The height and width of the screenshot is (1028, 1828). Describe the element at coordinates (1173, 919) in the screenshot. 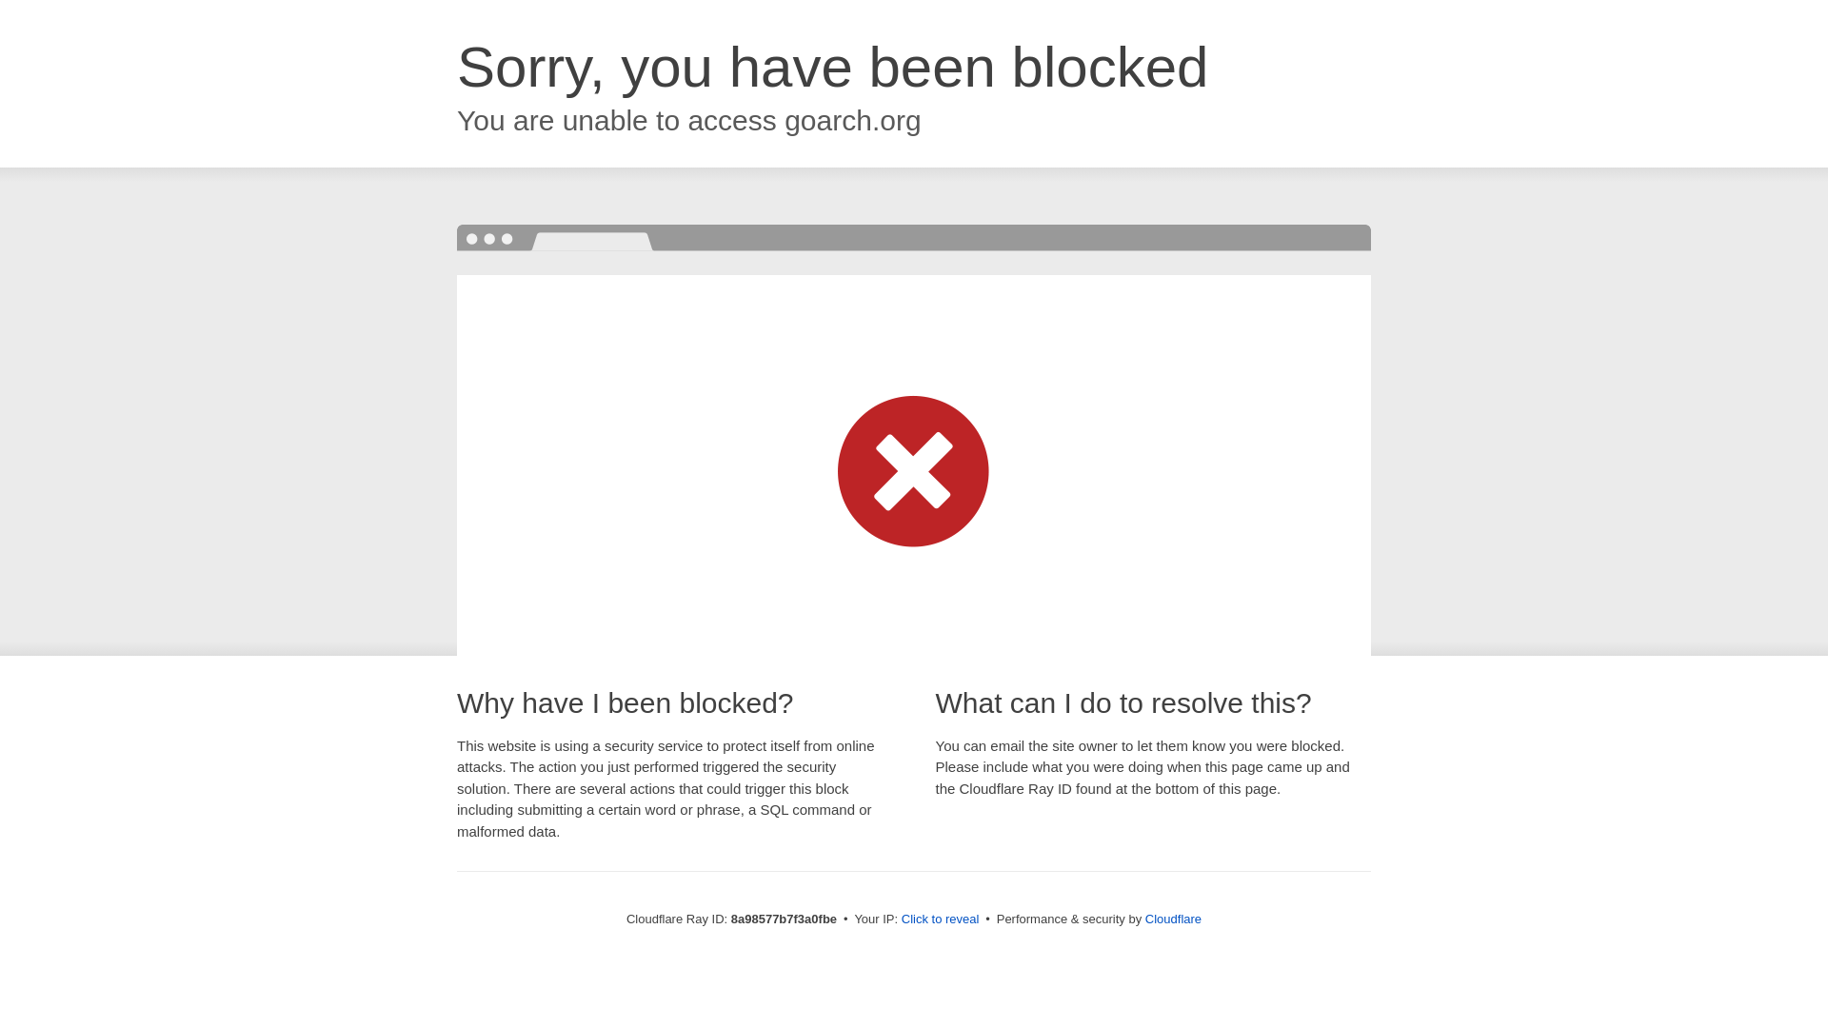

I see `Cloudflare` at that location.